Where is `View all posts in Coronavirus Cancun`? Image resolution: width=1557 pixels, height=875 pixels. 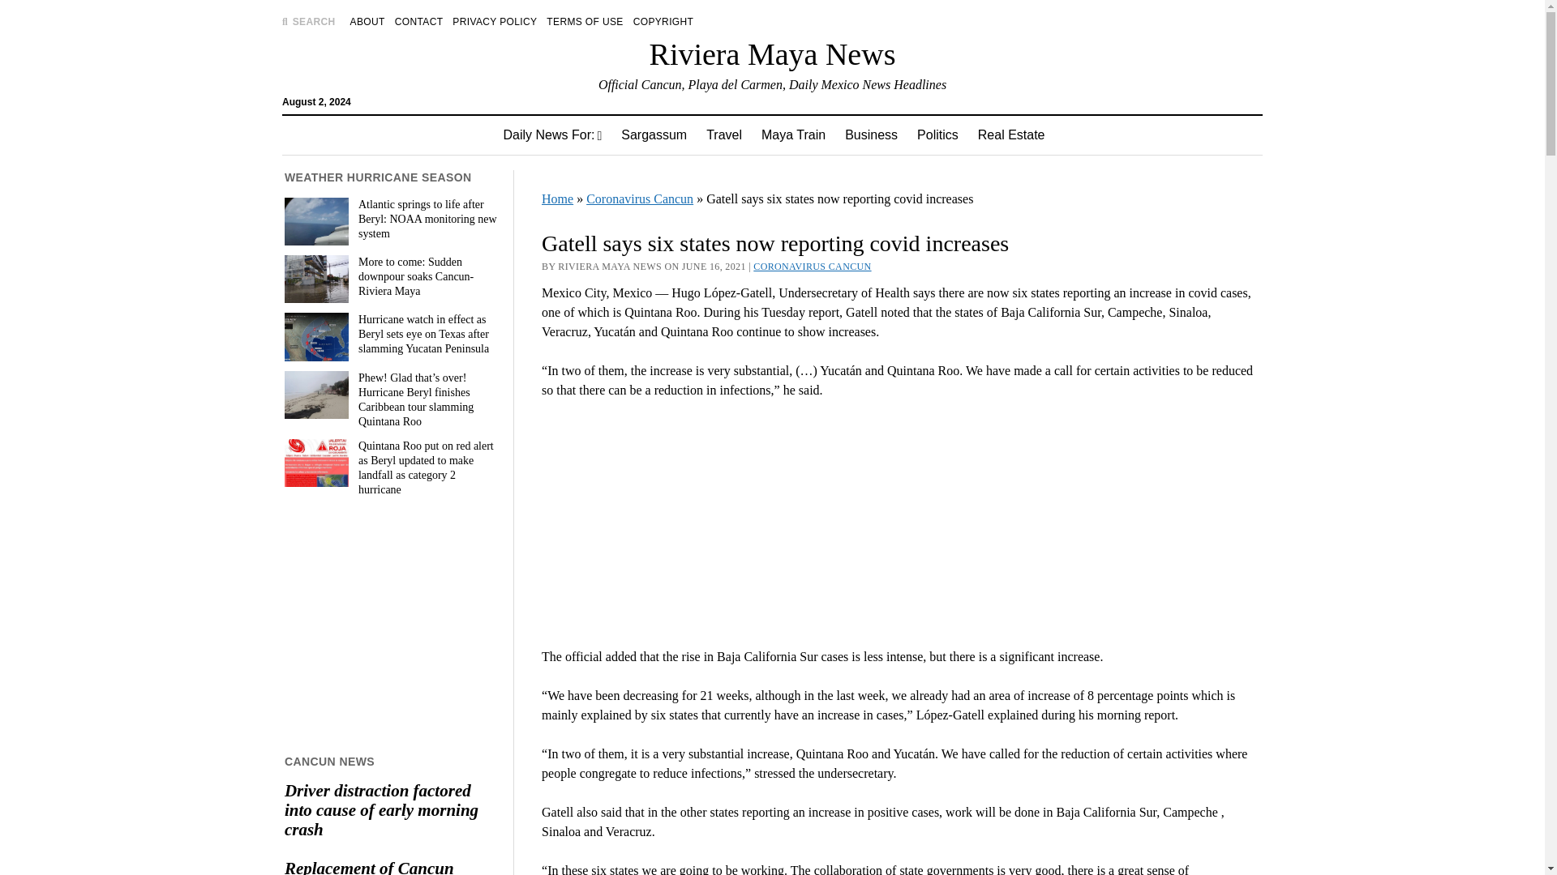 View all posts in Coronavirus Cancun is located at coordinates (812, 266).